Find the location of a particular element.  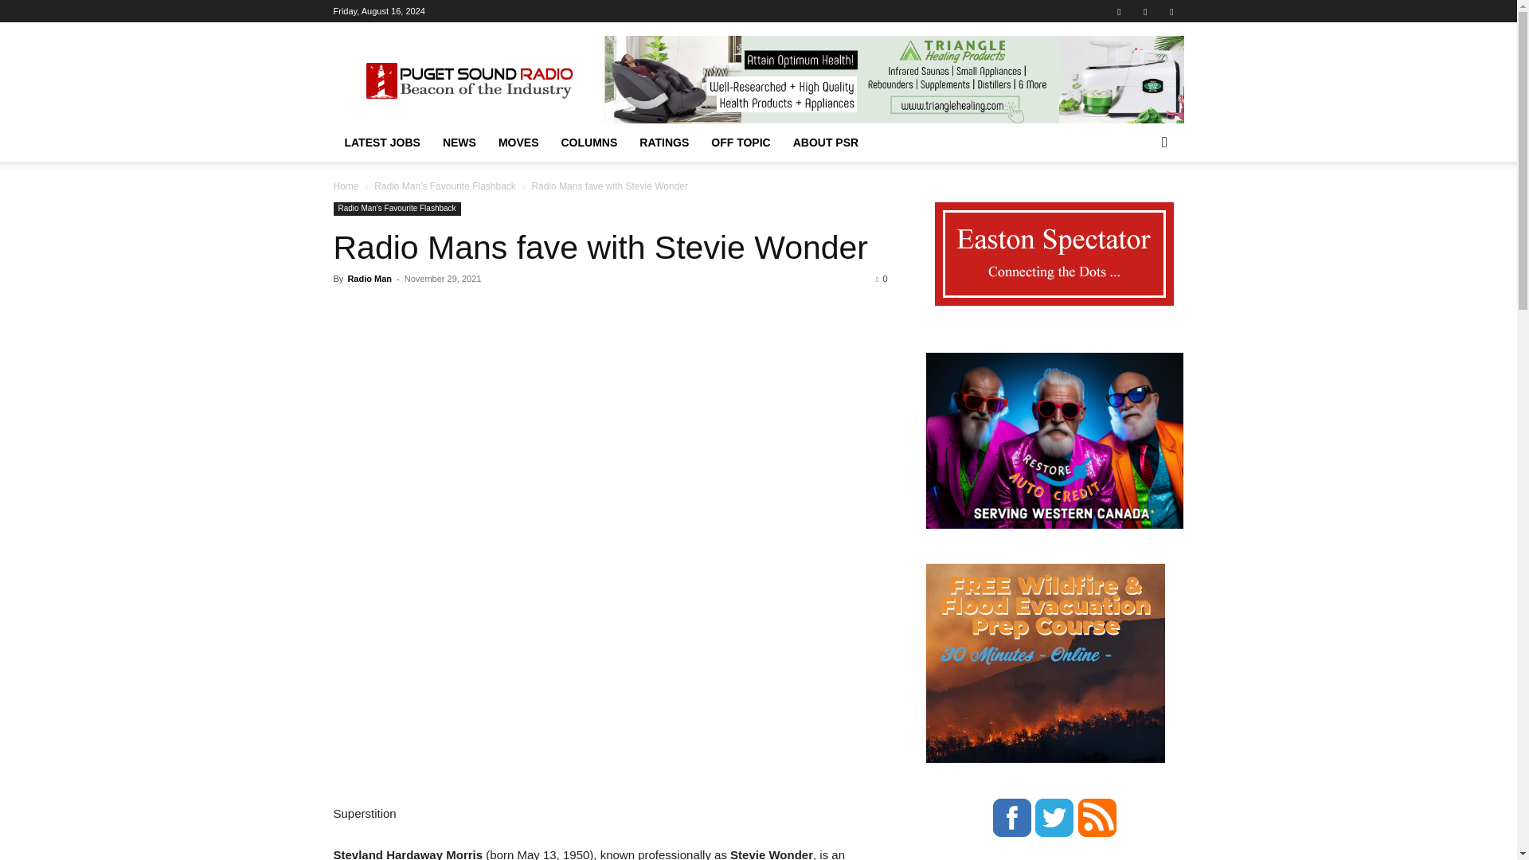

Facebook is located at coordinates (1119, 11).